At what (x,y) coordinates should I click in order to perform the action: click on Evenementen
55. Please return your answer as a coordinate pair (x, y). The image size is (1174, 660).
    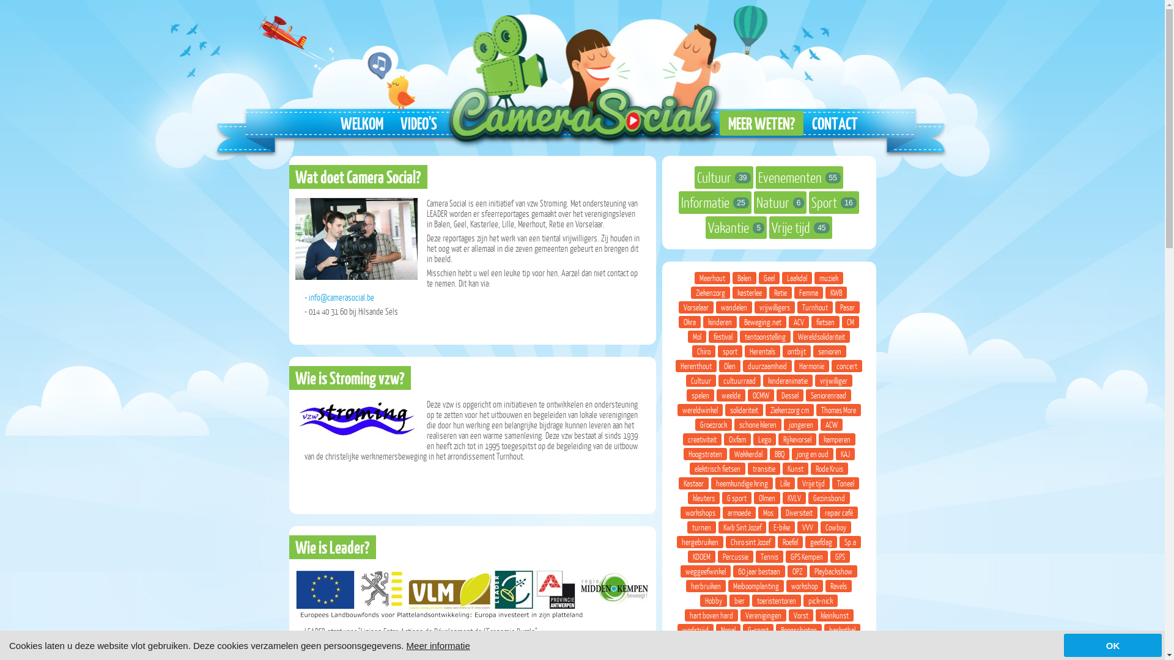
    Looking at the image, I should click on (800, 177).